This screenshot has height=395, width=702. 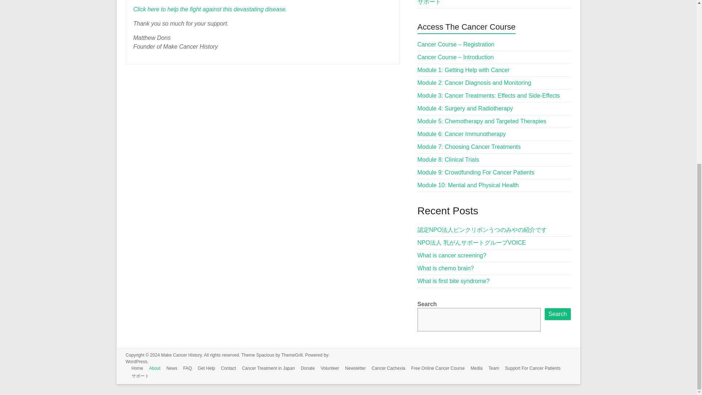 I want to click on Module 6: Cancer Immunotherapy, so click(x=462, y=134).